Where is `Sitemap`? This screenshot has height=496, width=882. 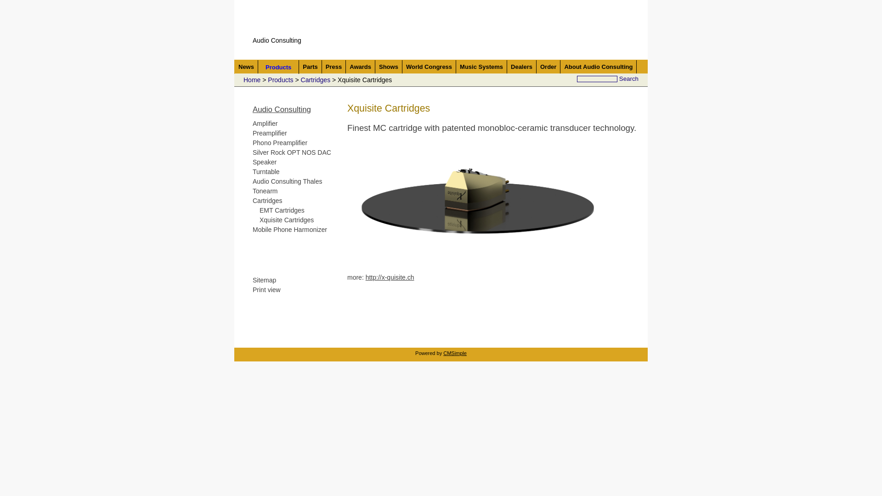 Sitemap is located at coordinates (265, 280).